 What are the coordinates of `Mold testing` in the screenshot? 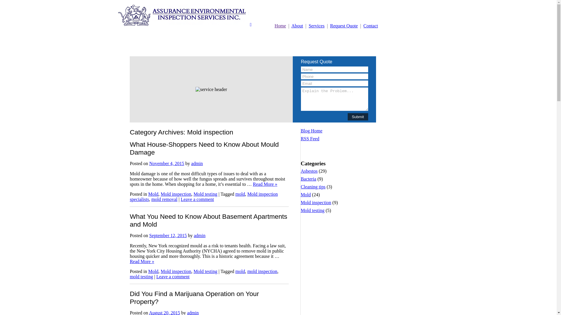 It's located at (205, 194).